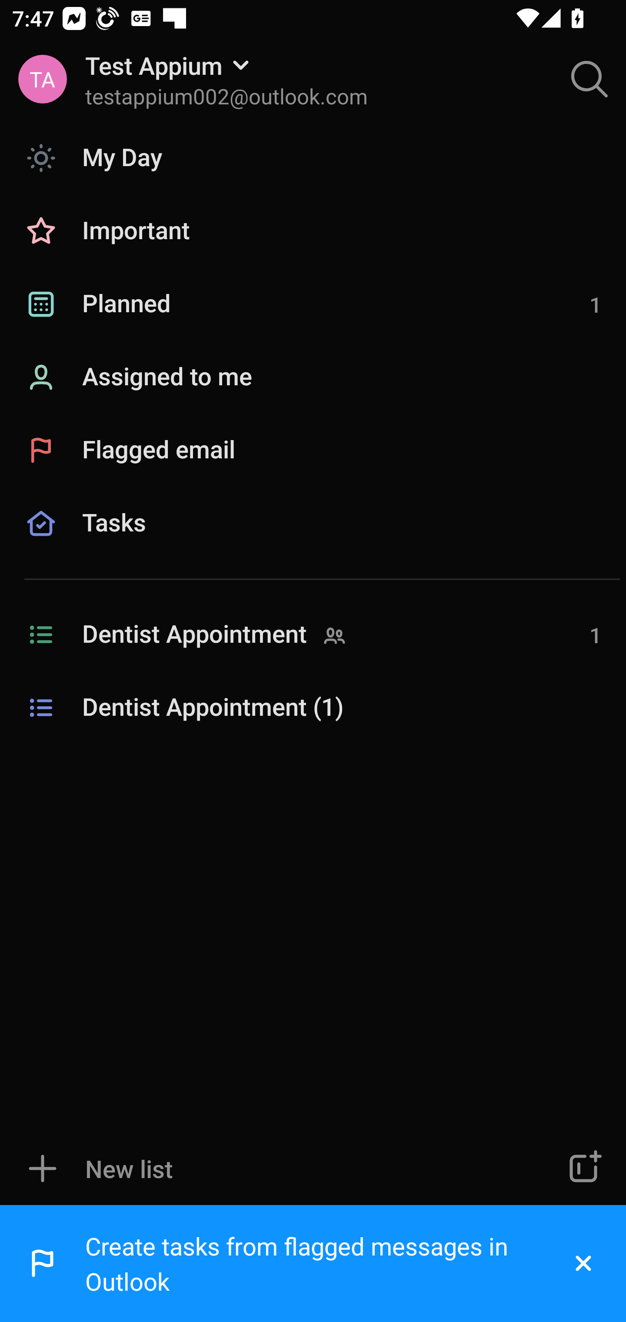 This screenshot has height=1322, width=626. What do you see at coordinates (313, 231) in the screenshot?
I see `Important, 0 tasks Important` at bounding box center [313, 231].